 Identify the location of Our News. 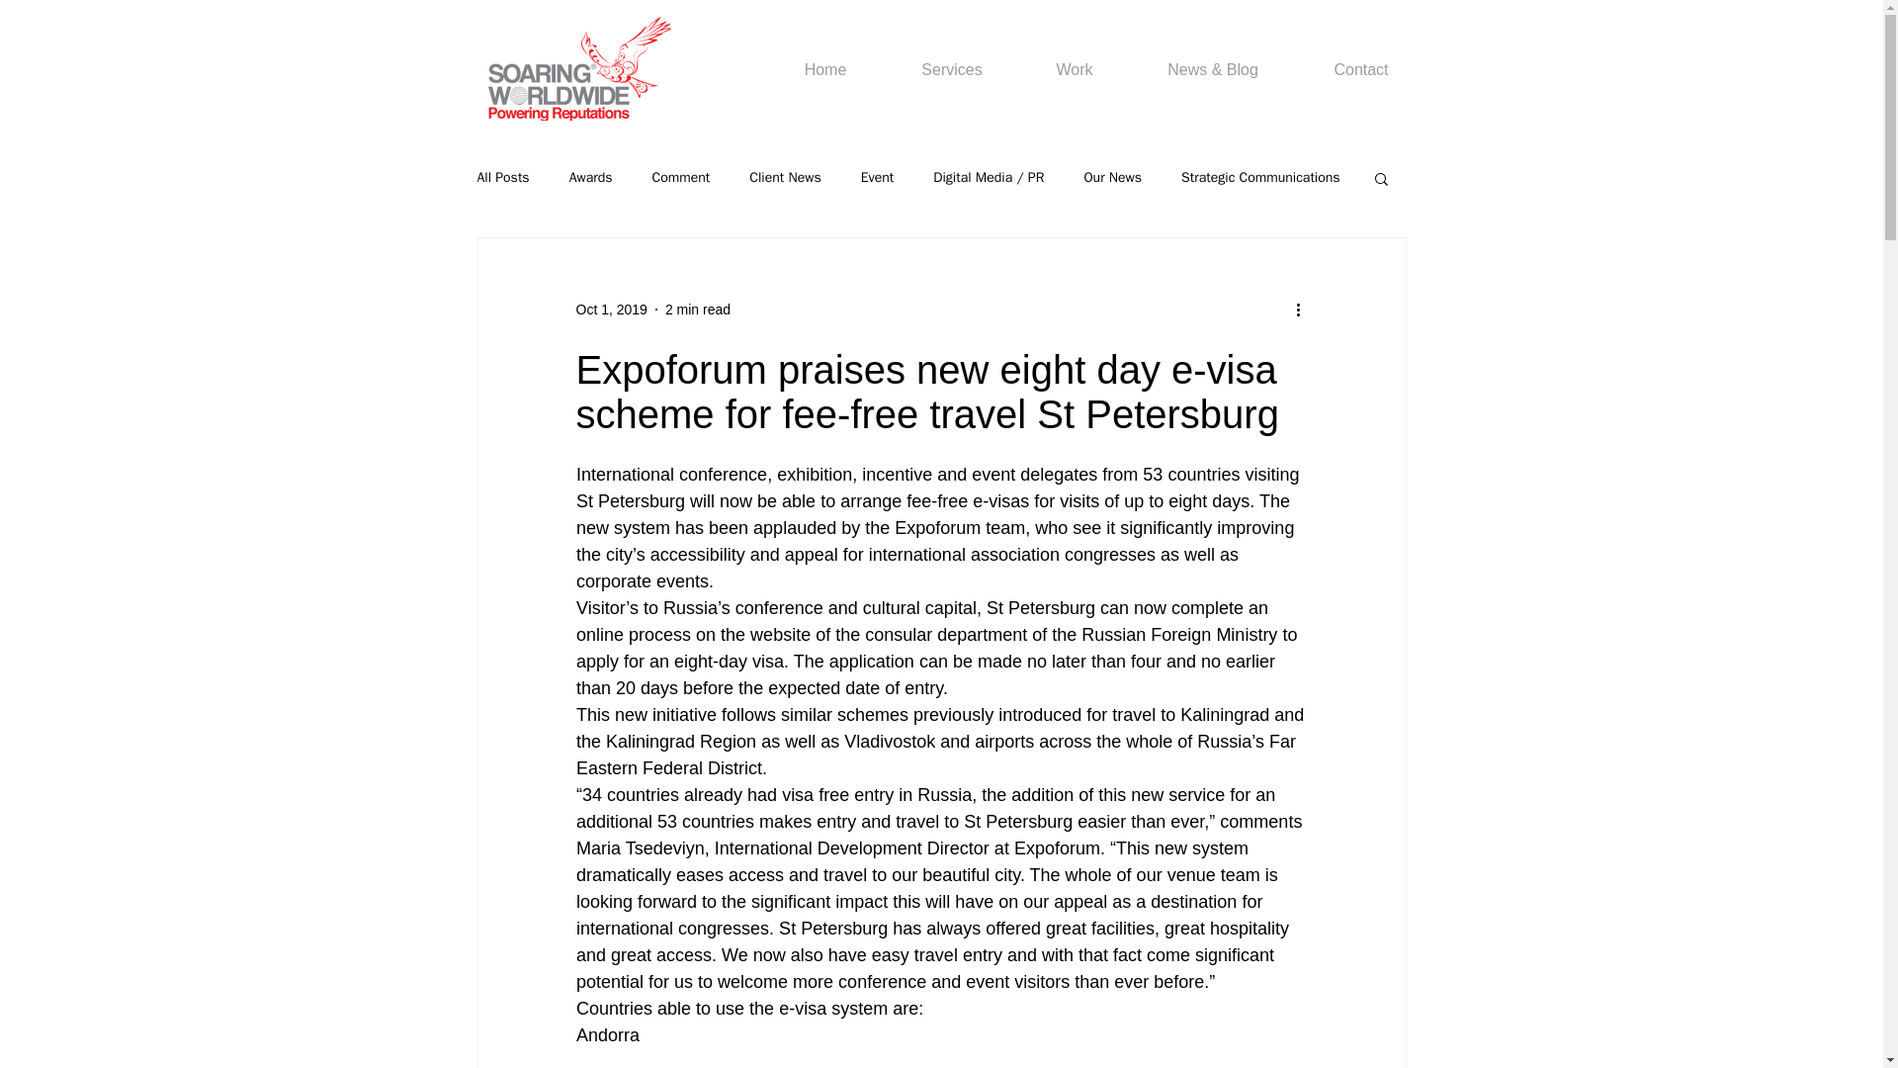
(1113, 178).